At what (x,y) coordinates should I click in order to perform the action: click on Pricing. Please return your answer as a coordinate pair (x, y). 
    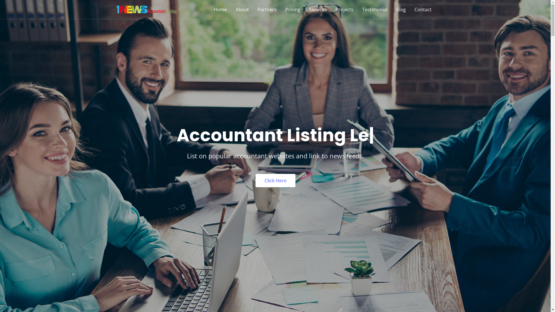
    Looking at the image, I should click on (293, 10).